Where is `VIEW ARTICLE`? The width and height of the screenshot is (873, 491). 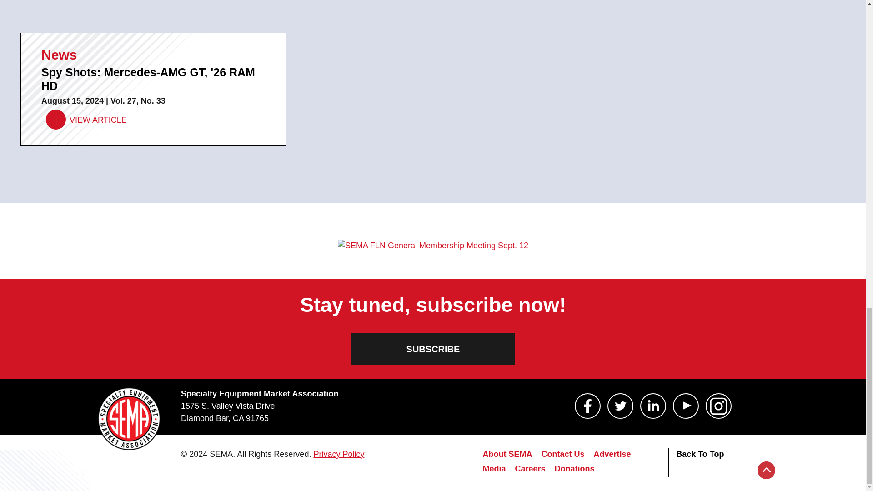 VIEW ARTICLE is located at coordinates (86, 120).